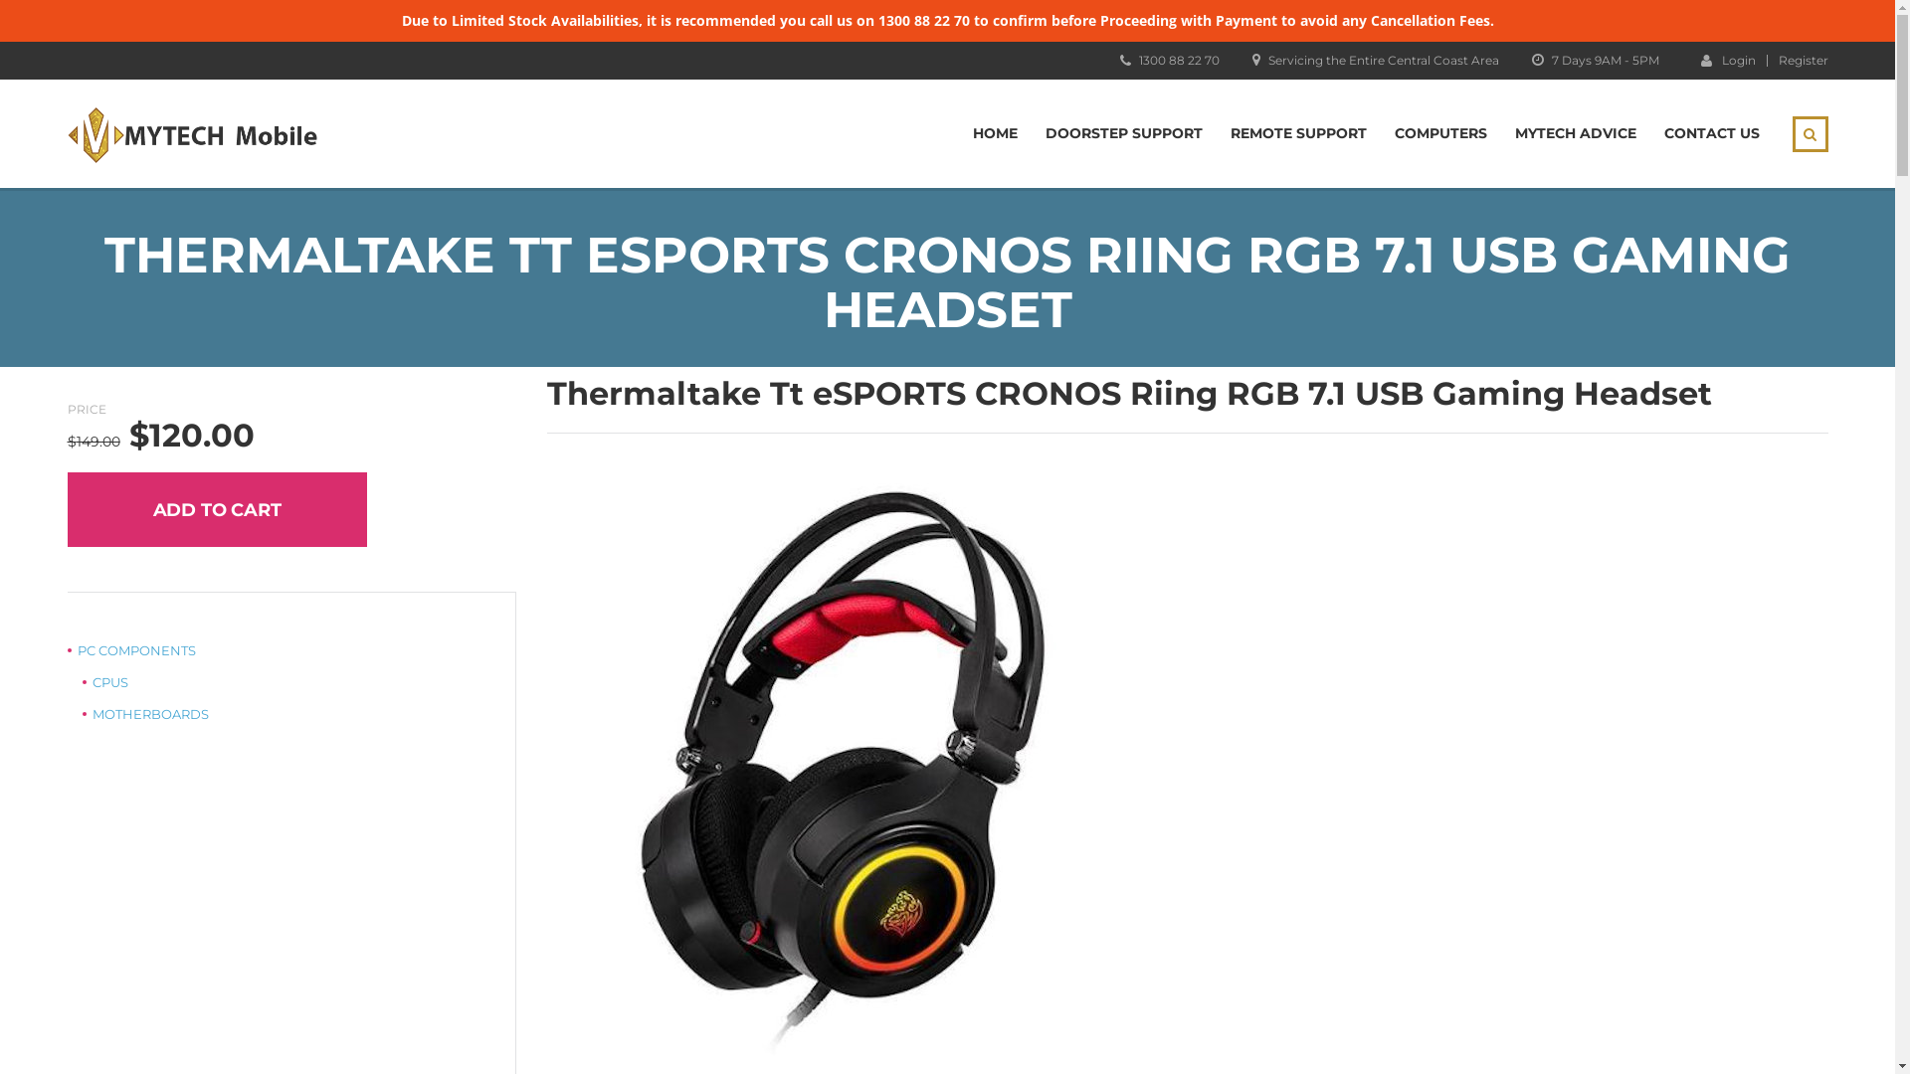  What do you see at coordinates (1087, 1008) in the screenshot?
I see `DOORSTEP SUPPORT` at bounding box center [1087, 1008].